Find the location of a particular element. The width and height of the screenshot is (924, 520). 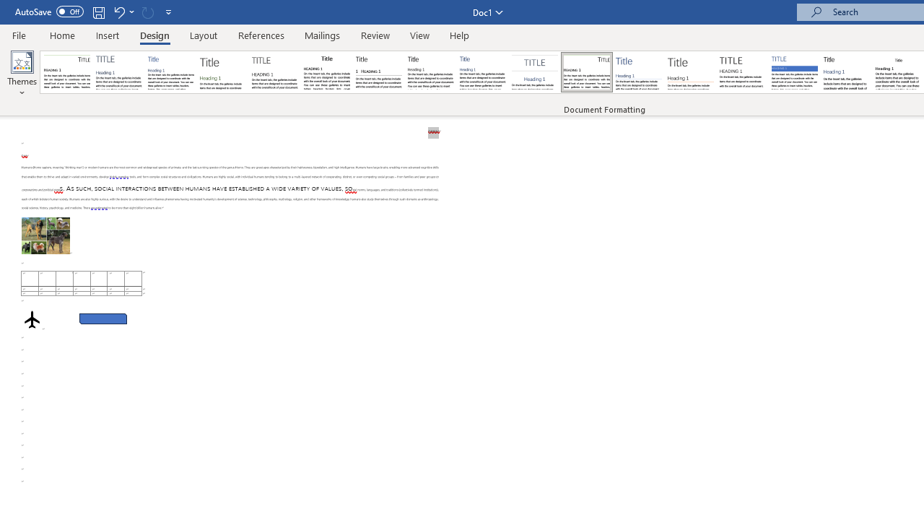

Lines (Stylish) is located at coordinates (691, 72).